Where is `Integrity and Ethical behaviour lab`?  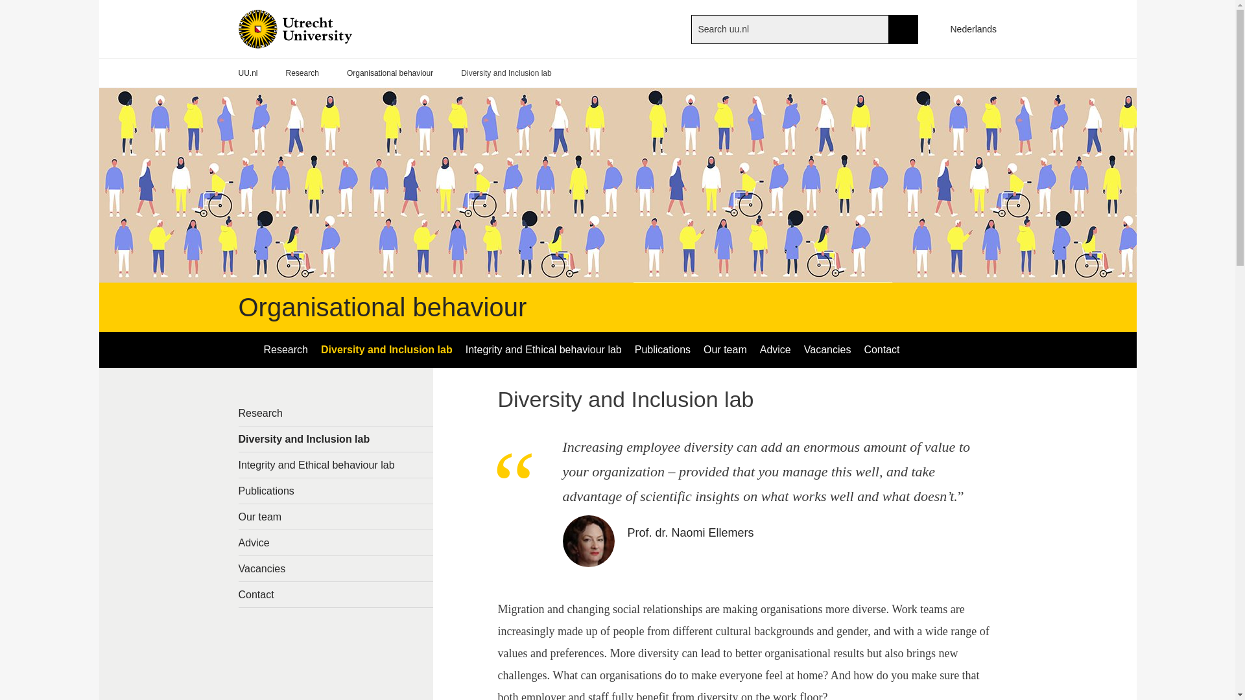 Integrity and Ethical behaviour lab is located at coordinates (336, 464).